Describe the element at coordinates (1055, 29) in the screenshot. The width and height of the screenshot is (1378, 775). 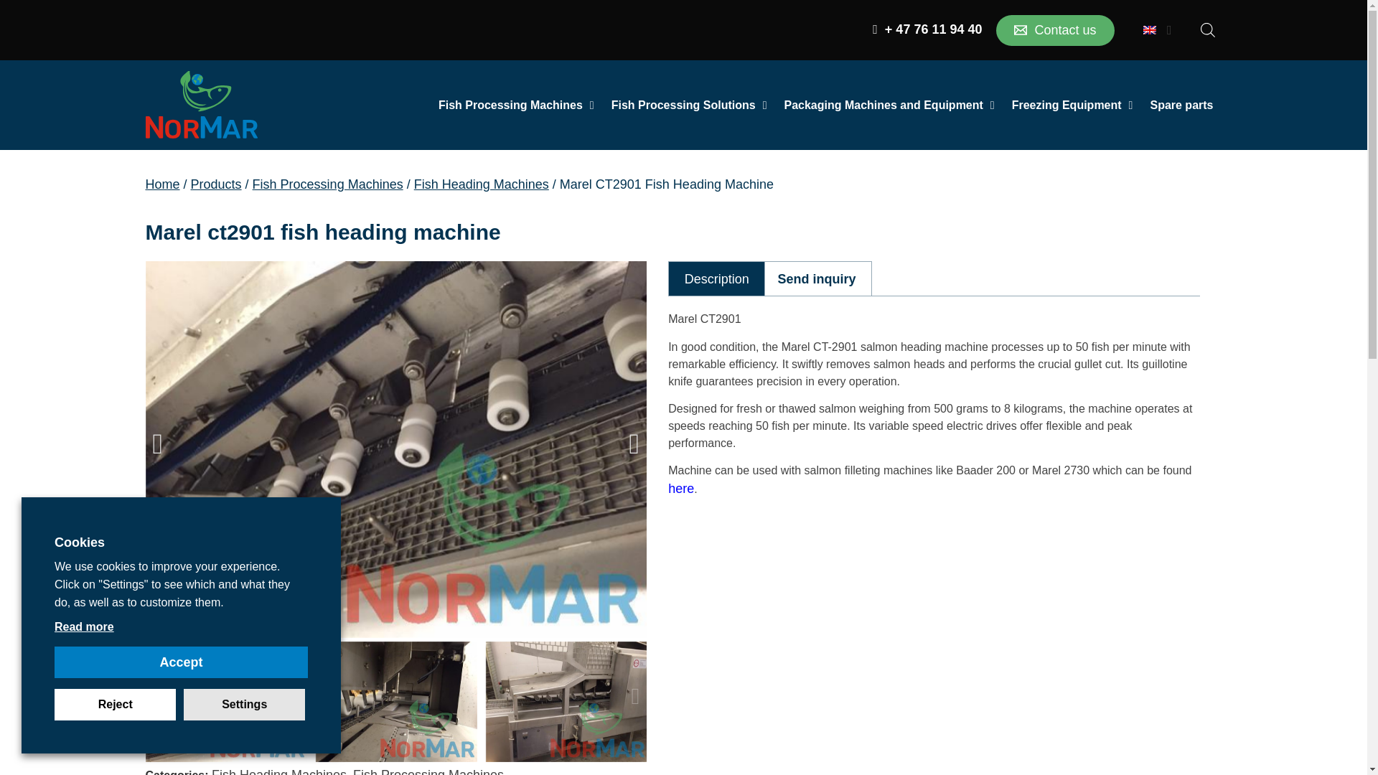
I see `Contact us` at that location.